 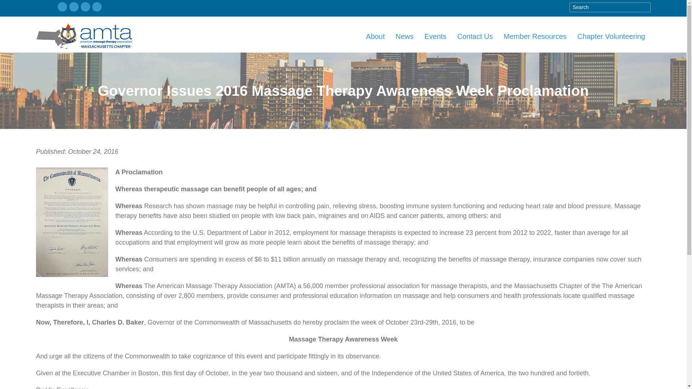 I want to click on Ground Floor Websites, so click(x=90, y=35).